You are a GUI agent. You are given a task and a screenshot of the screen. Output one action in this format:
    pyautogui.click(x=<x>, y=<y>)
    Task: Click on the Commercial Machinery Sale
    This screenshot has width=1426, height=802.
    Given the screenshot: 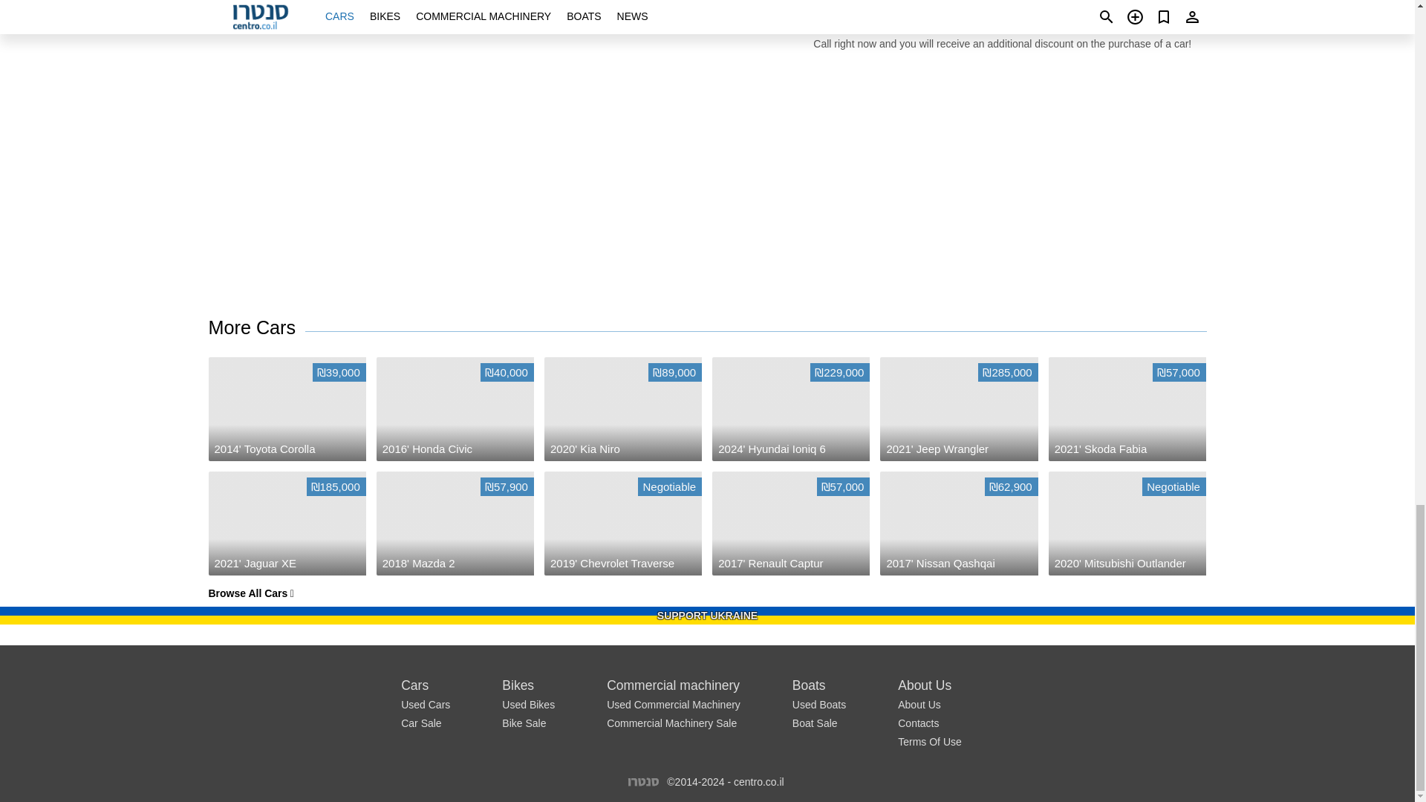 What is the action you would take?
    pyautogui.click(x=643, y=781)
    